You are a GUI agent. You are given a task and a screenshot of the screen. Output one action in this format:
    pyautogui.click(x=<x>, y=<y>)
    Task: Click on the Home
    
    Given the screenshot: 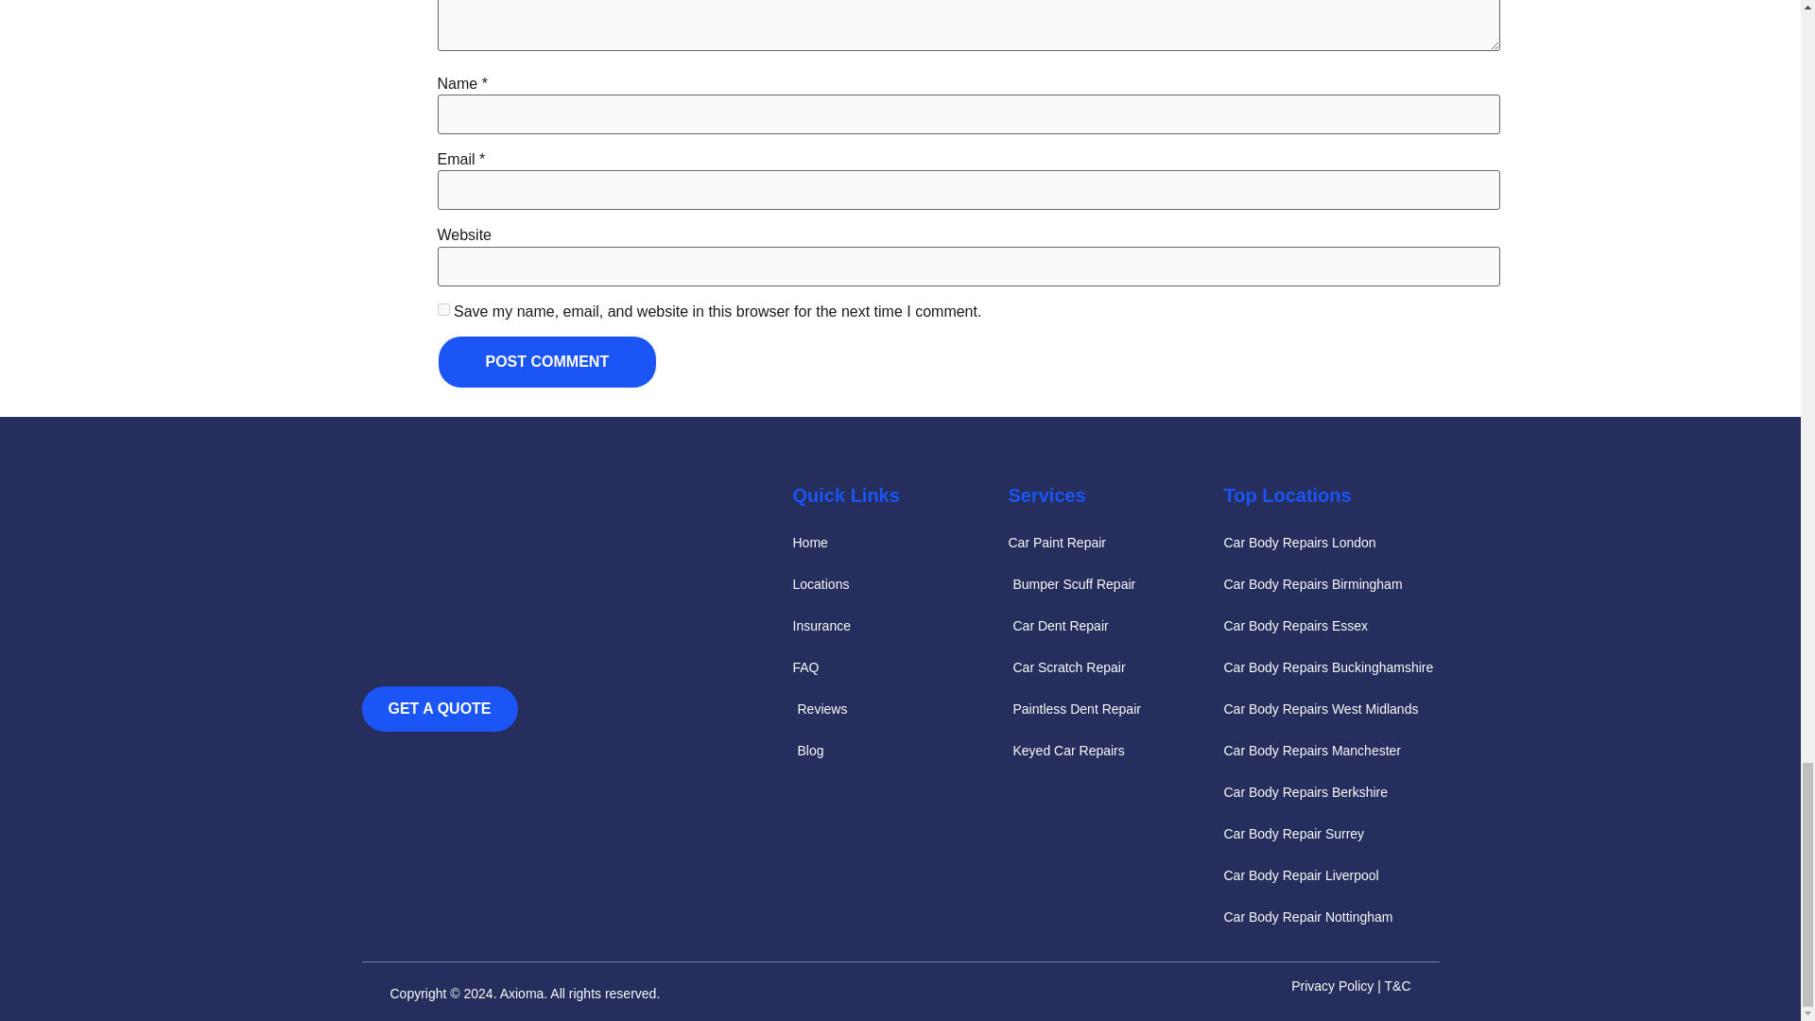 What is the action you would take?
    pyautogui.click(x=899, y=543)
    